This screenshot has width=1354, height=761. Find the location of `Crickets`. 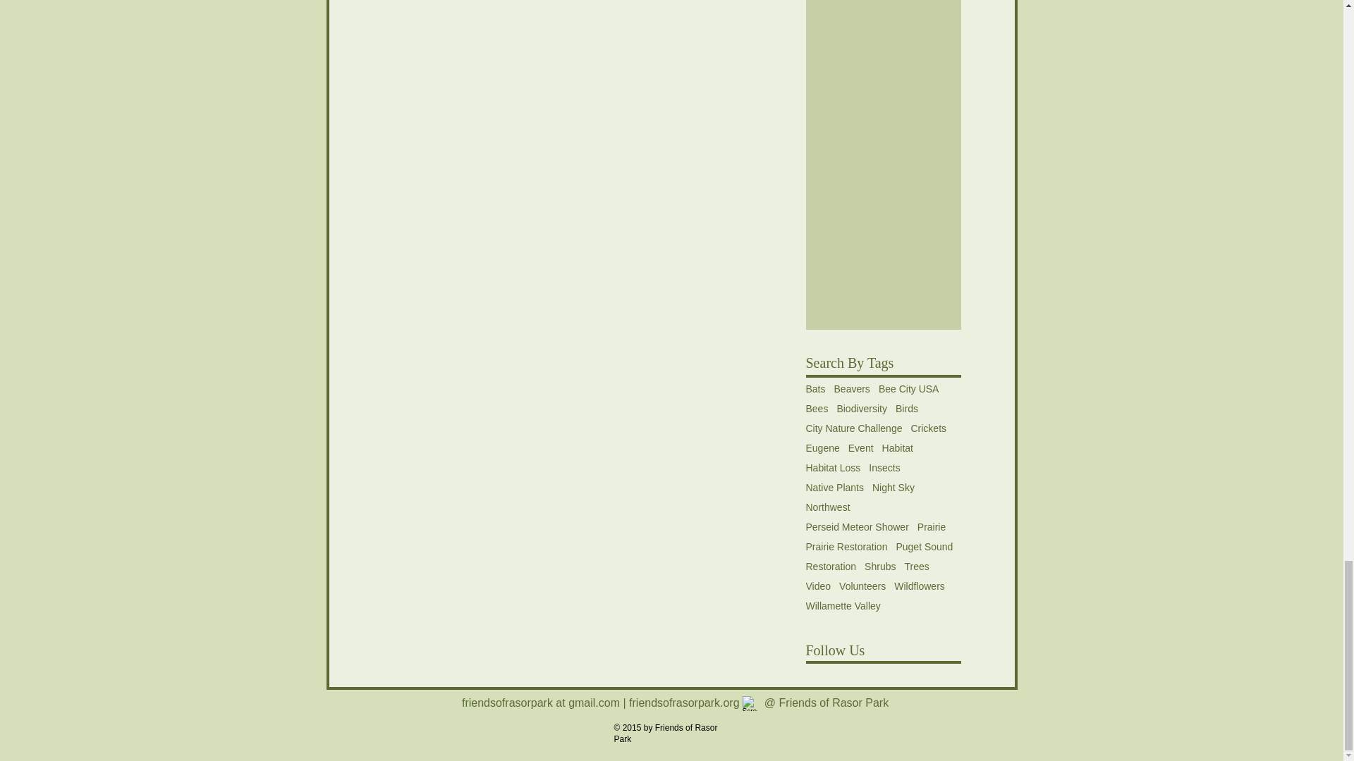

Crickets is located at coordinates (928, 428).